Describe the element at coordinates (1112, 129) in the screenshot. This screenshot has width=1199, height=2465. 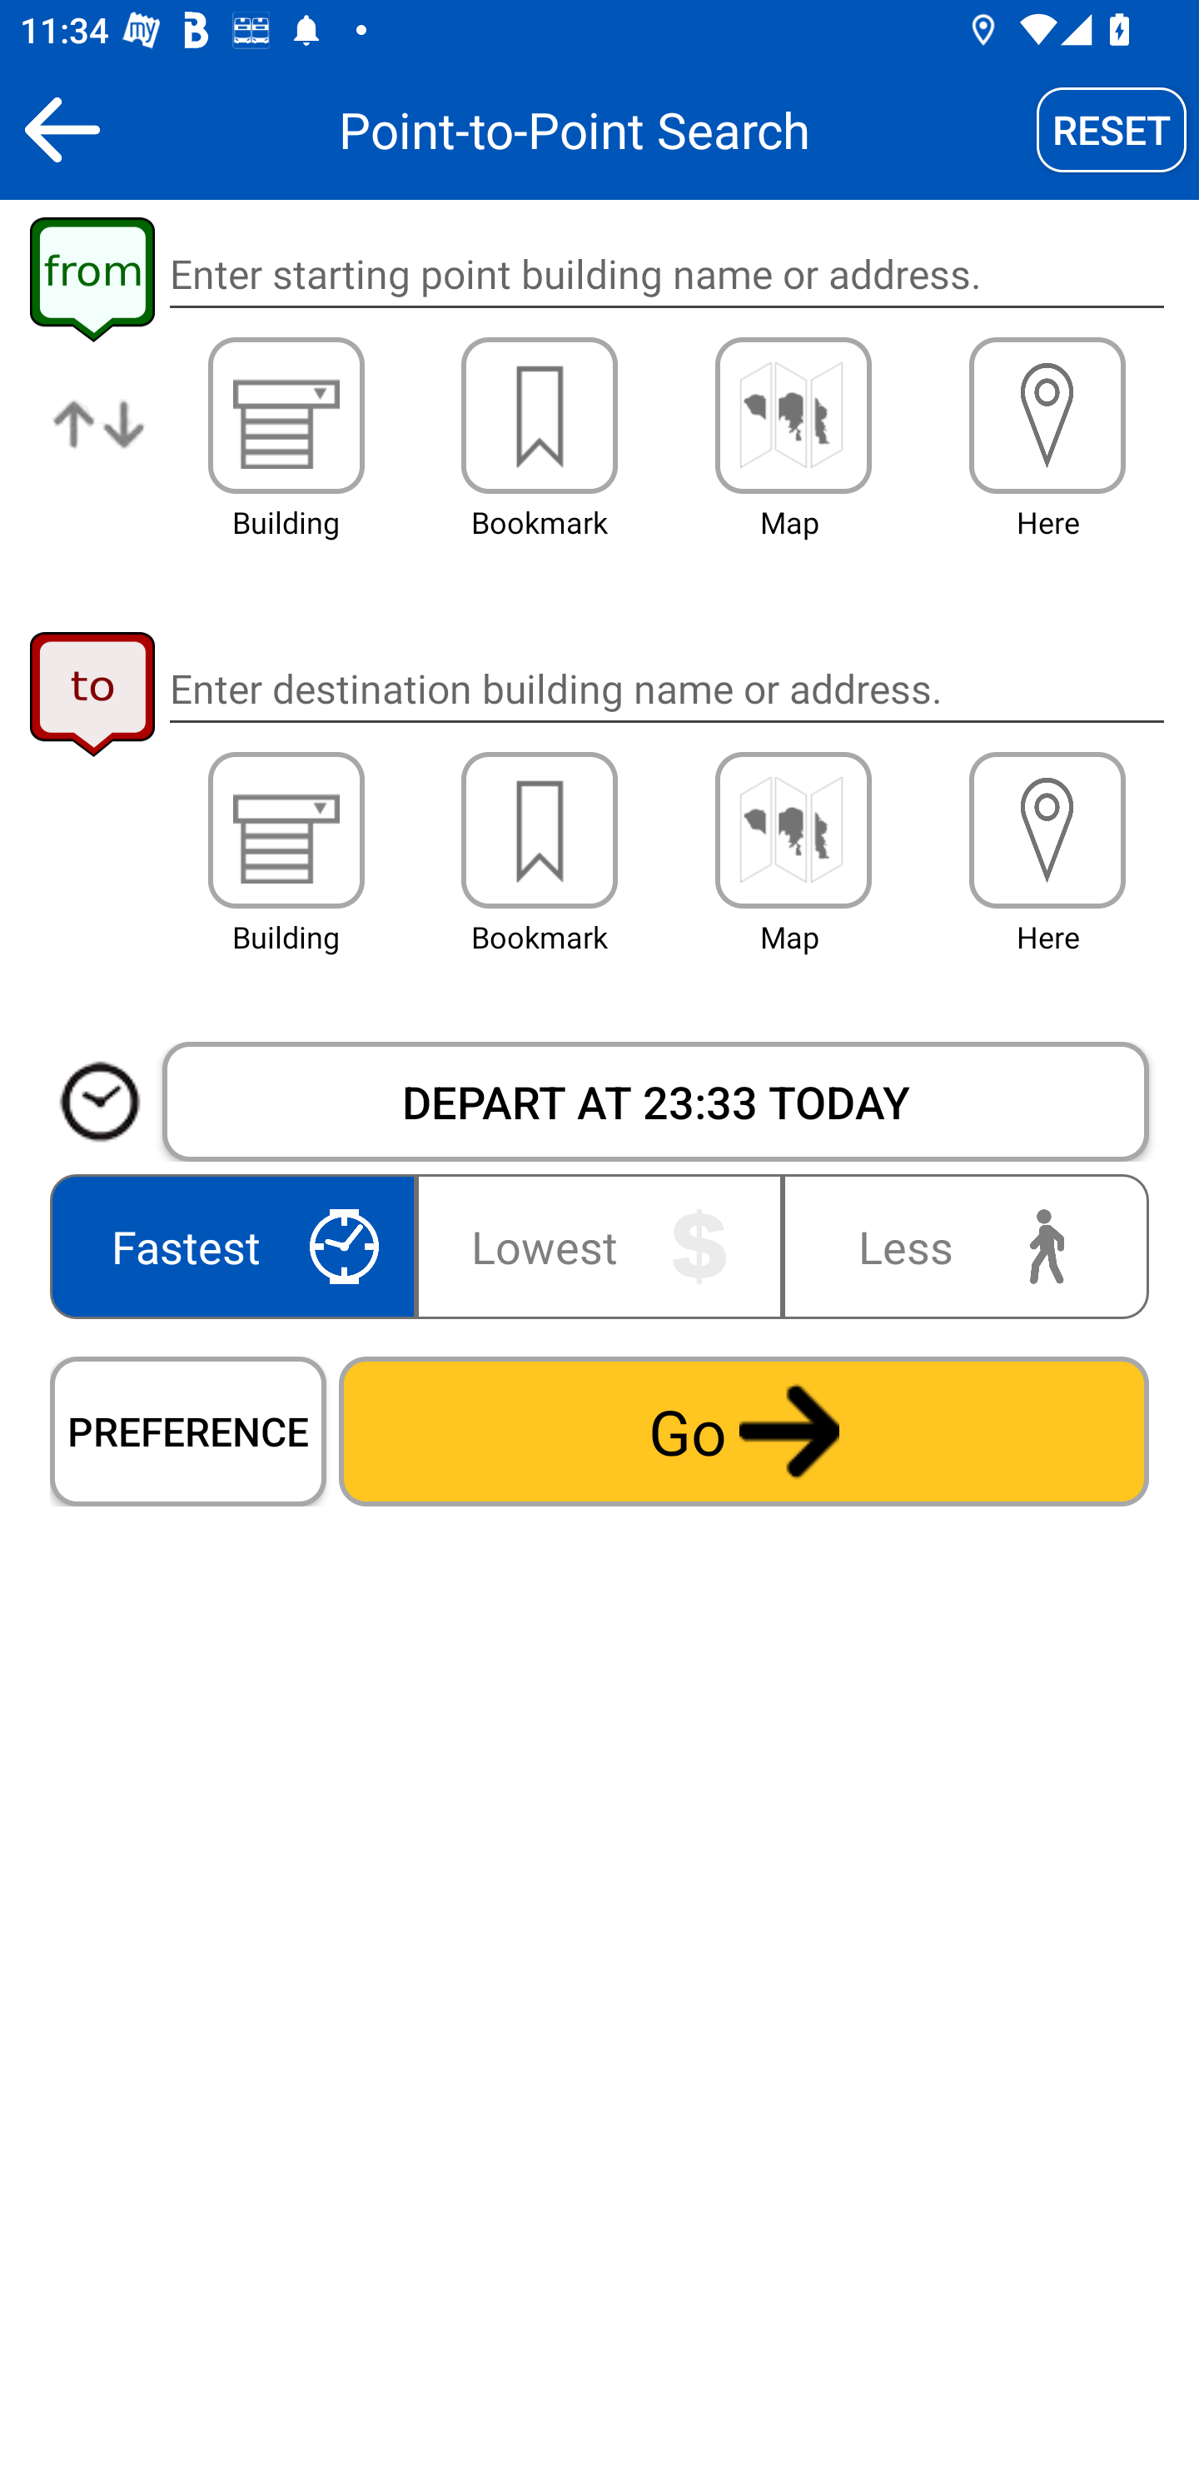
I see `RESET Reset` at that location.